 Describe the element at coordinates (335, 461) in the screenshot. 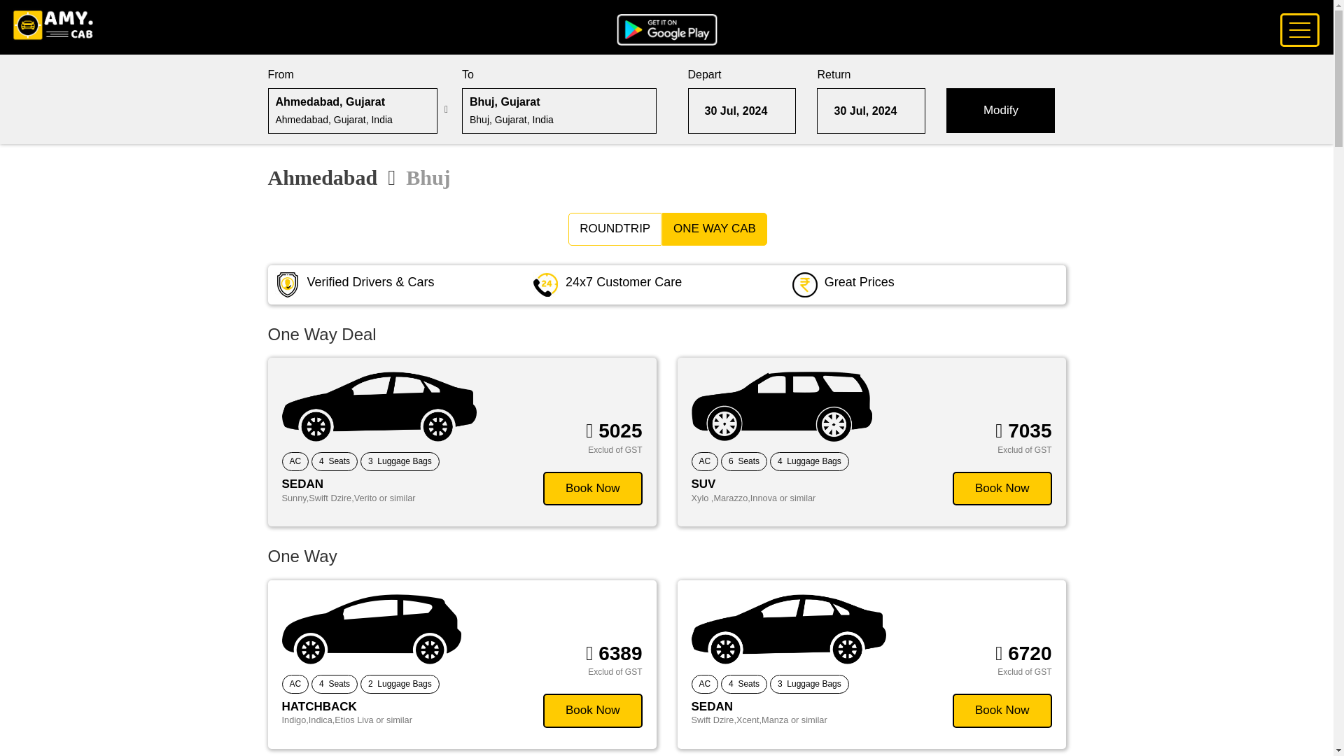

I see `4  Seats` at that location.